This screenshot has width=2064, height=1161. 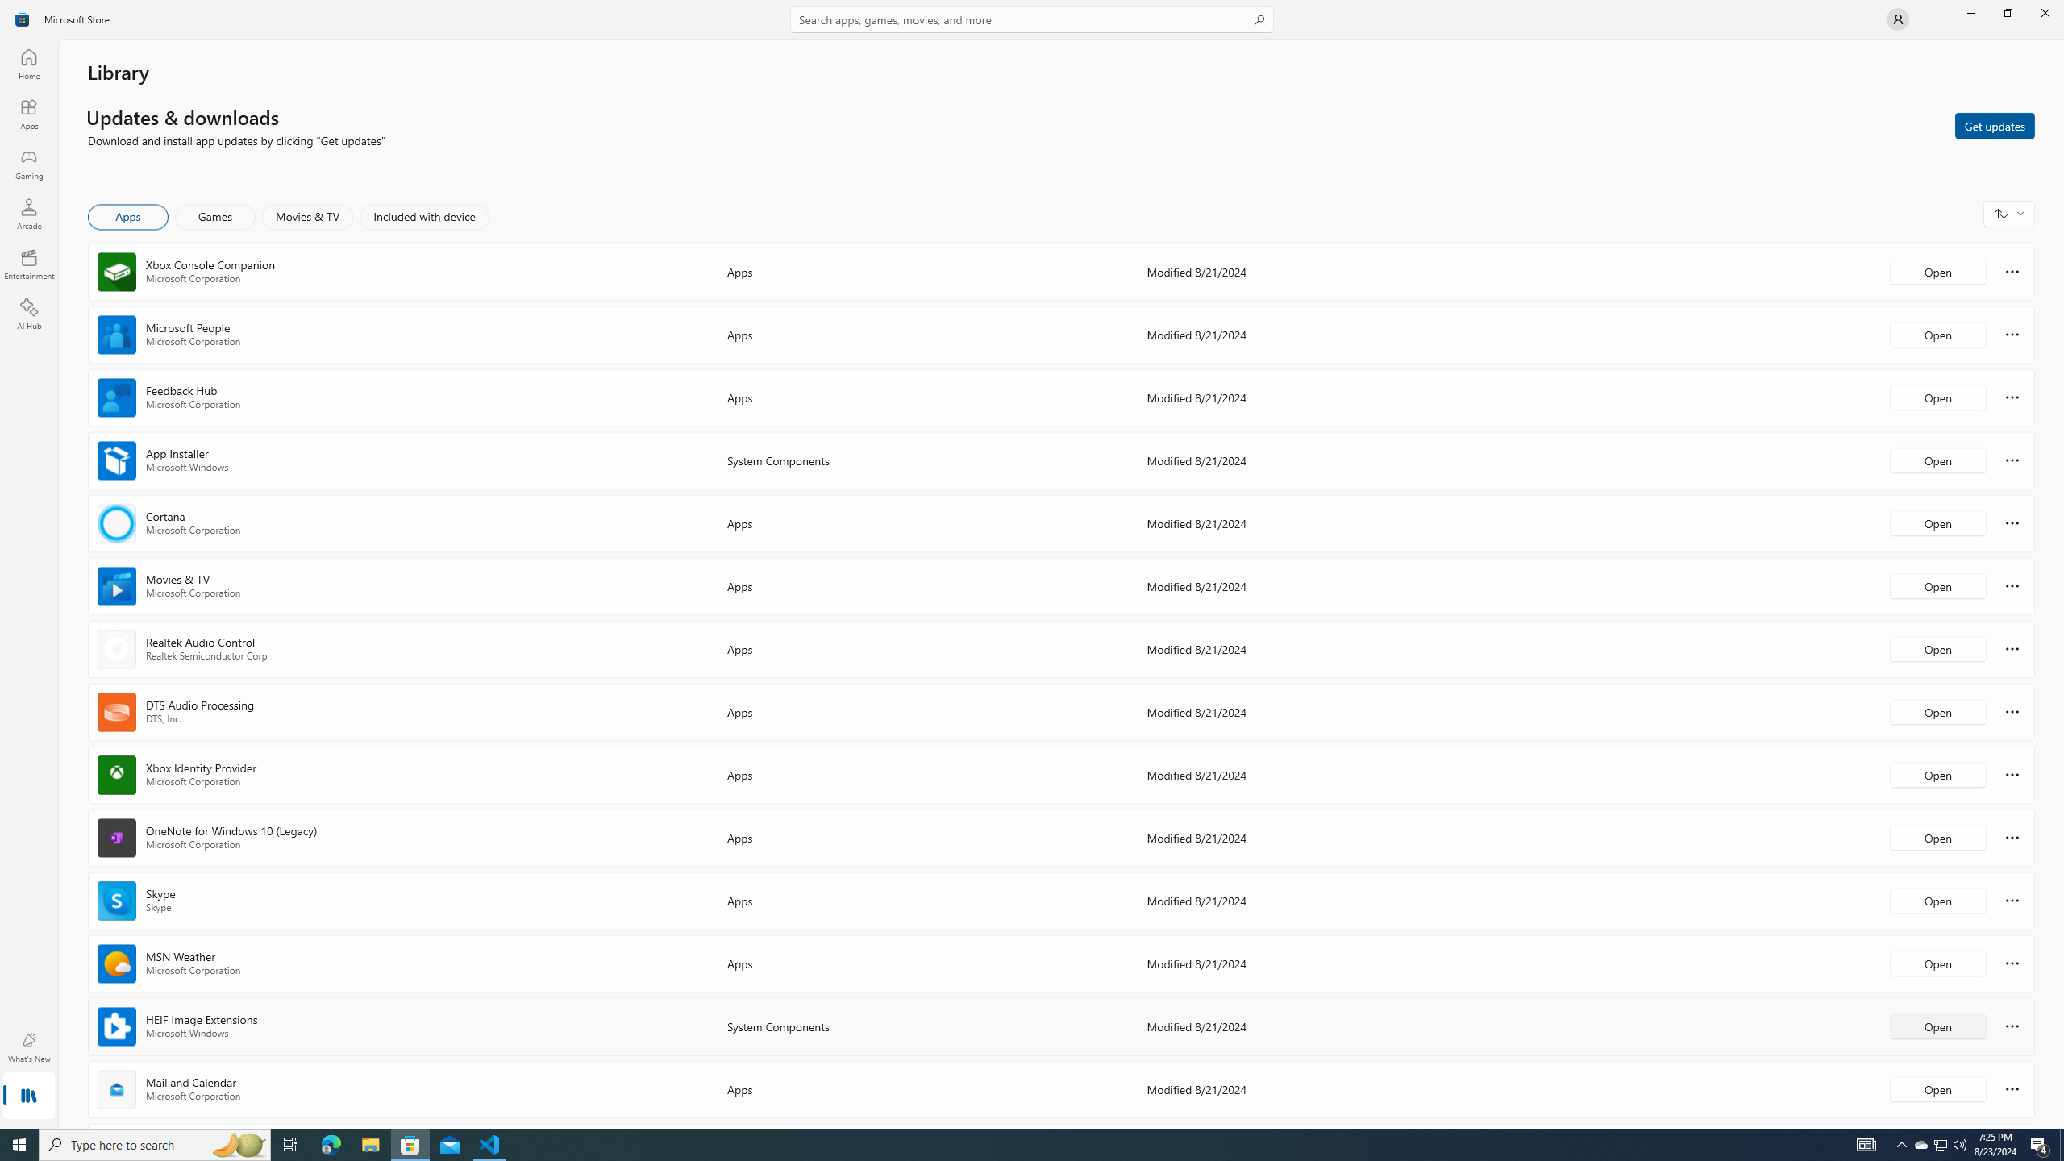 What do you see at coordinates (307, 217) in the screenshot?
I see `Movies & TV` at bounding box center [307, 217].